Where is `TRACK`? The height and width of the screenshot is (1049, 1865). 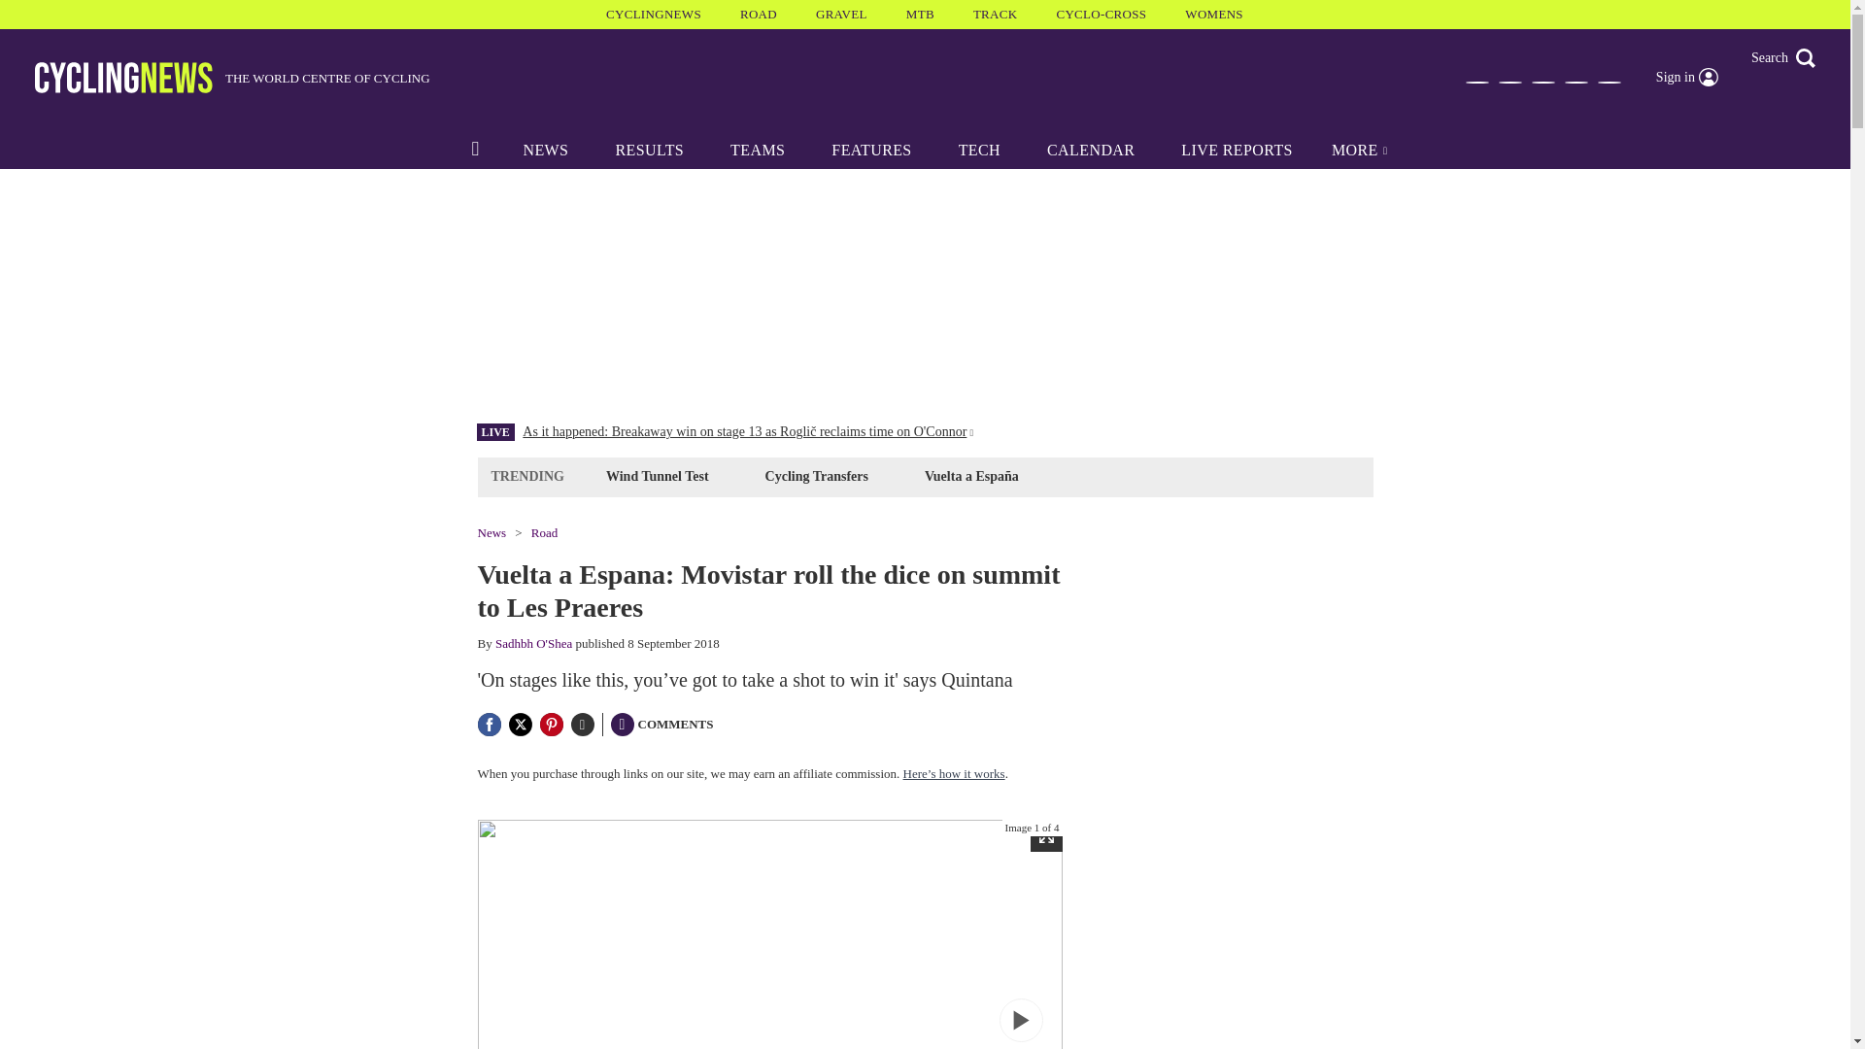
TRACK is located at coordinates (996, 14).